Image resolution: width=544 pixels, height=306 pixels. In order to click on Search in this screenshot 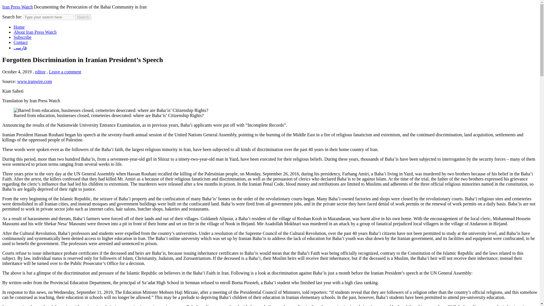, I will do `click(83, 17)`.